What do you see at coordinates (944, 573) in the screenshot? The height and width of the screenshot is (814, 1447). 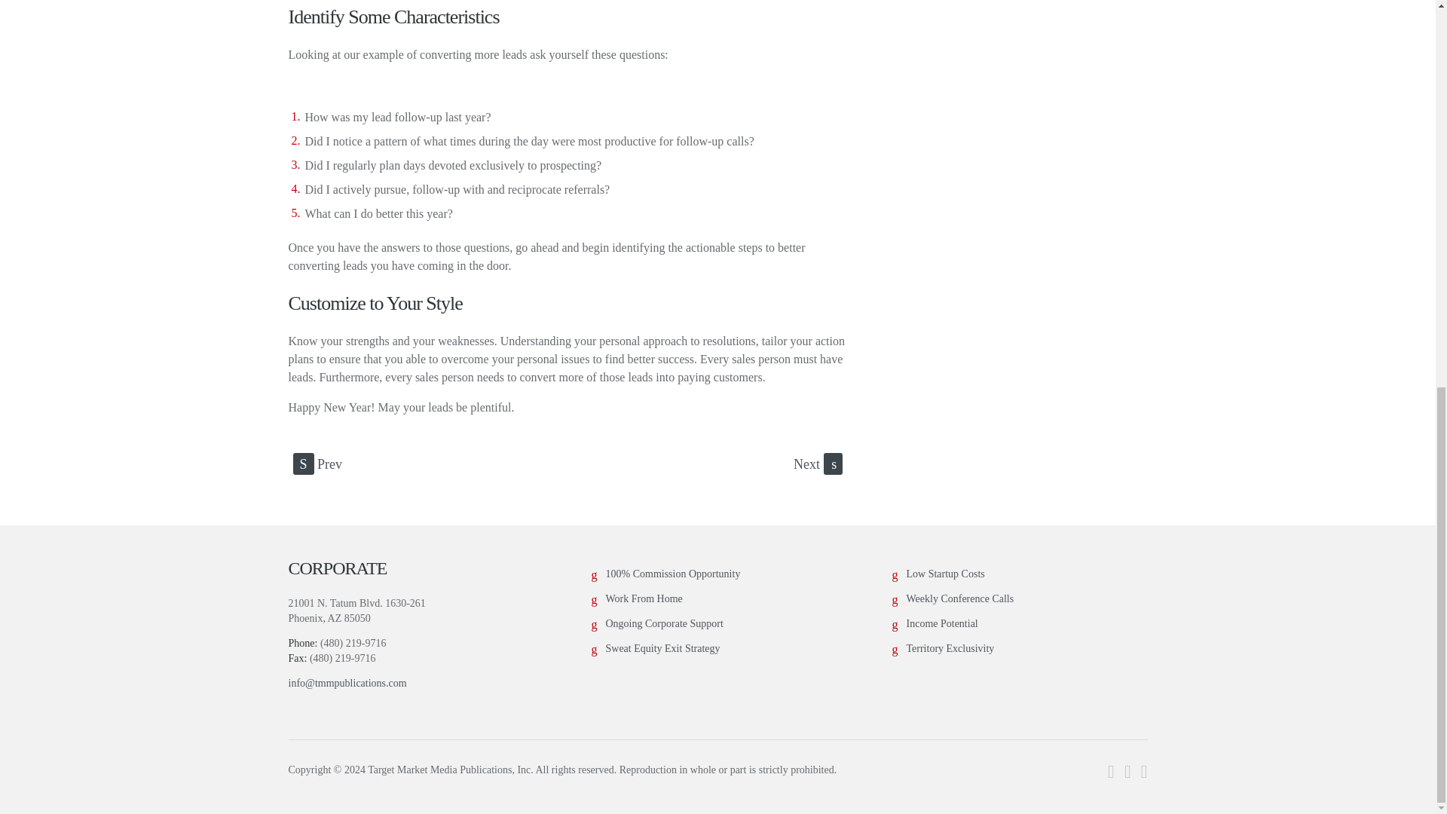 I see `Low Startup Costs` at bounding box center [944, 573].